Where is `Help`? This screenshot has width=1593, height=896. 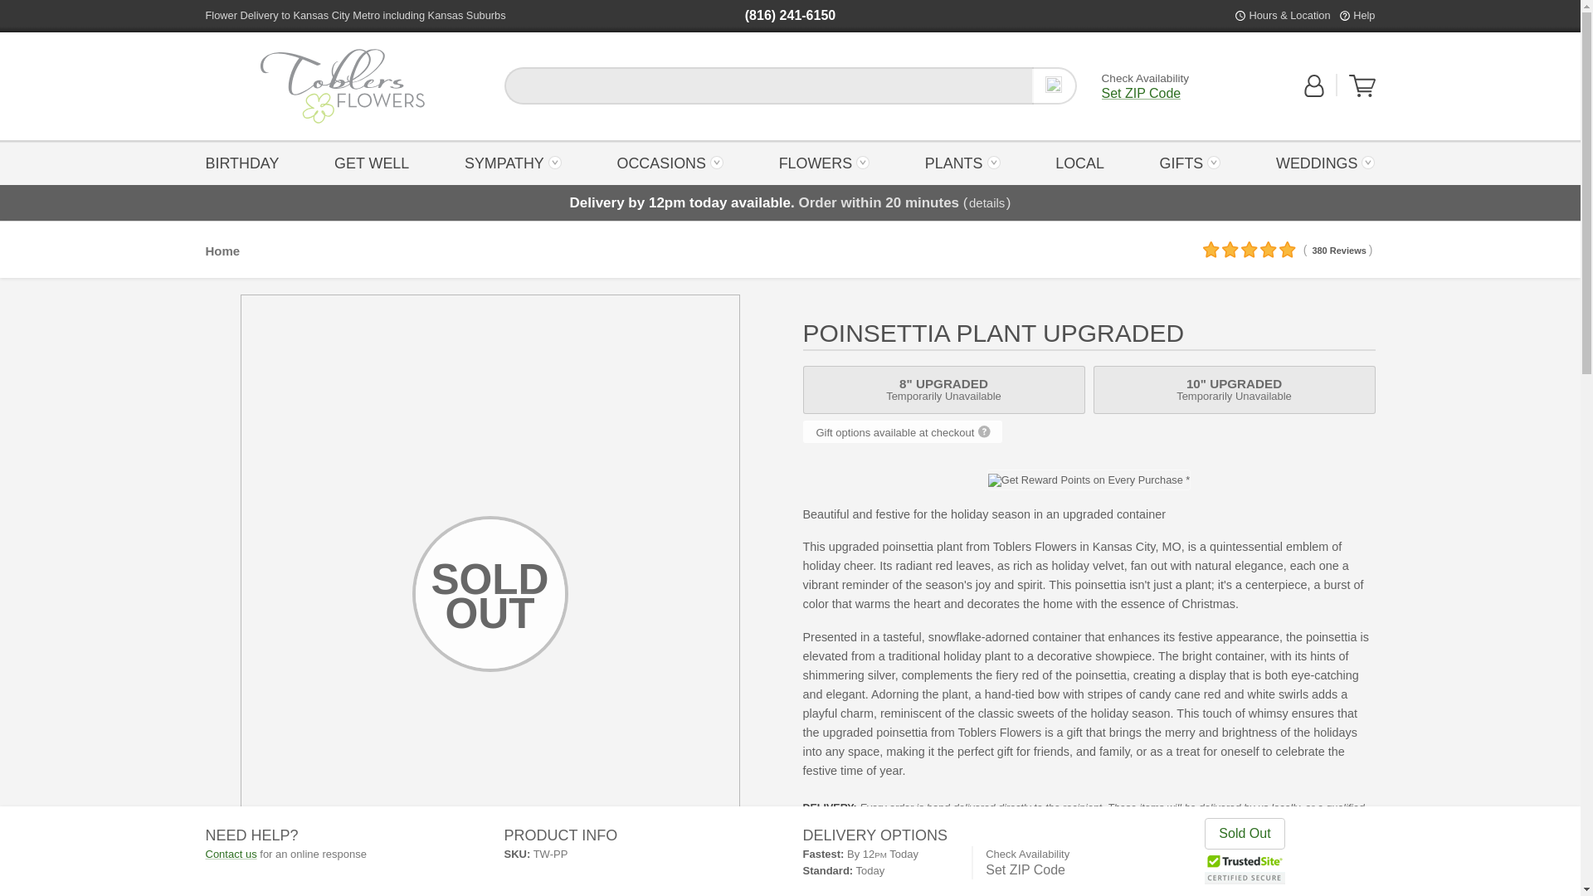
Help is located at coordinates (1362, 85).